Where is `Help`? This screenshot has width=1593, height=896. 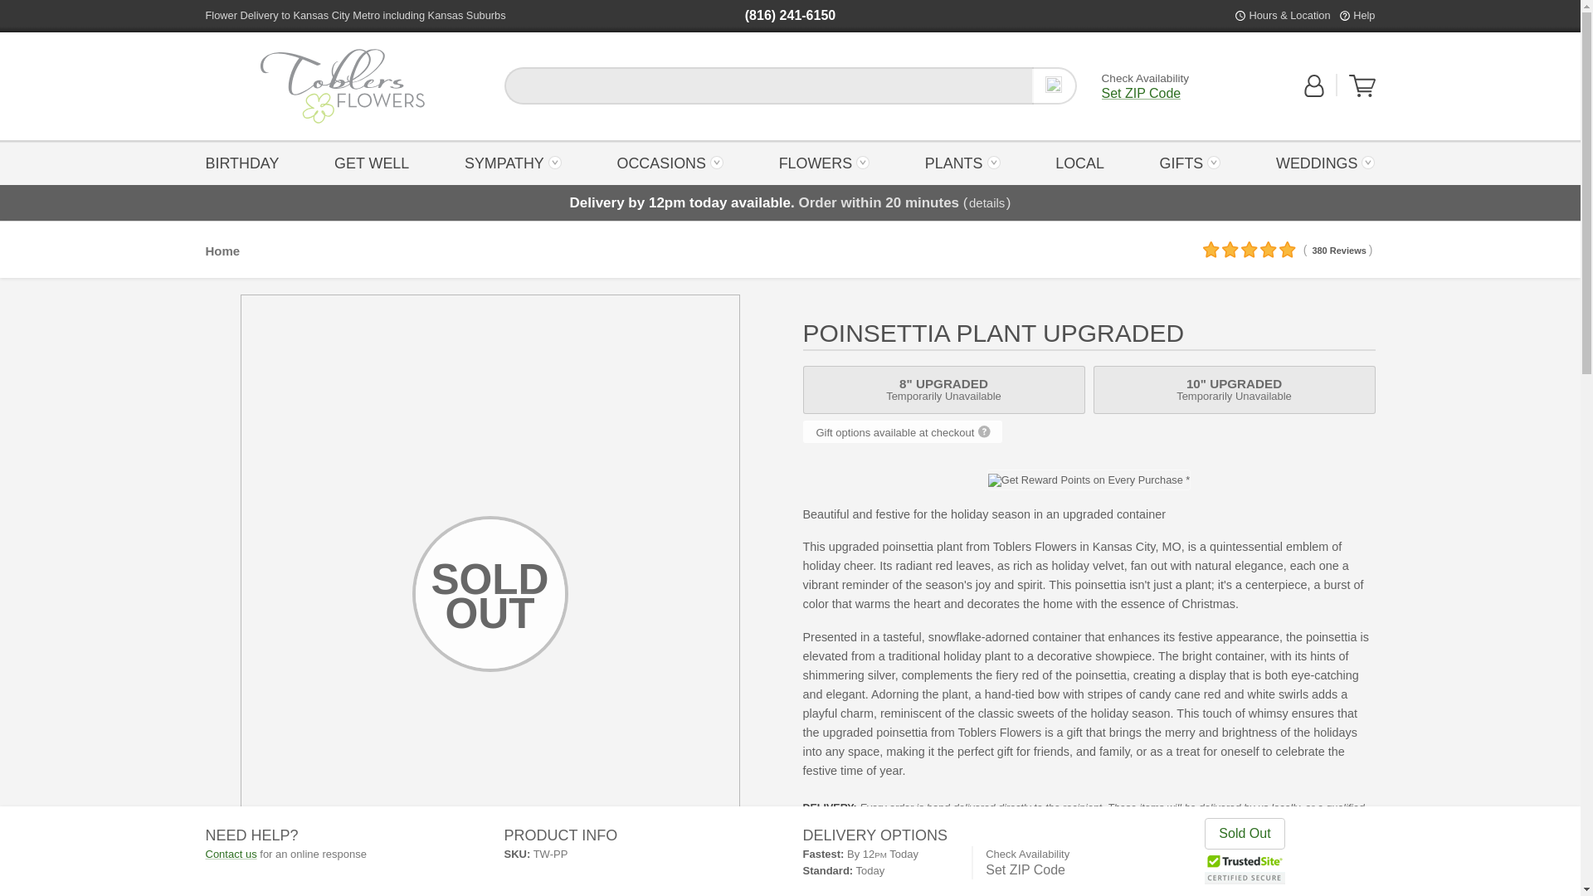
Help is located at coordinates (1362, 85).